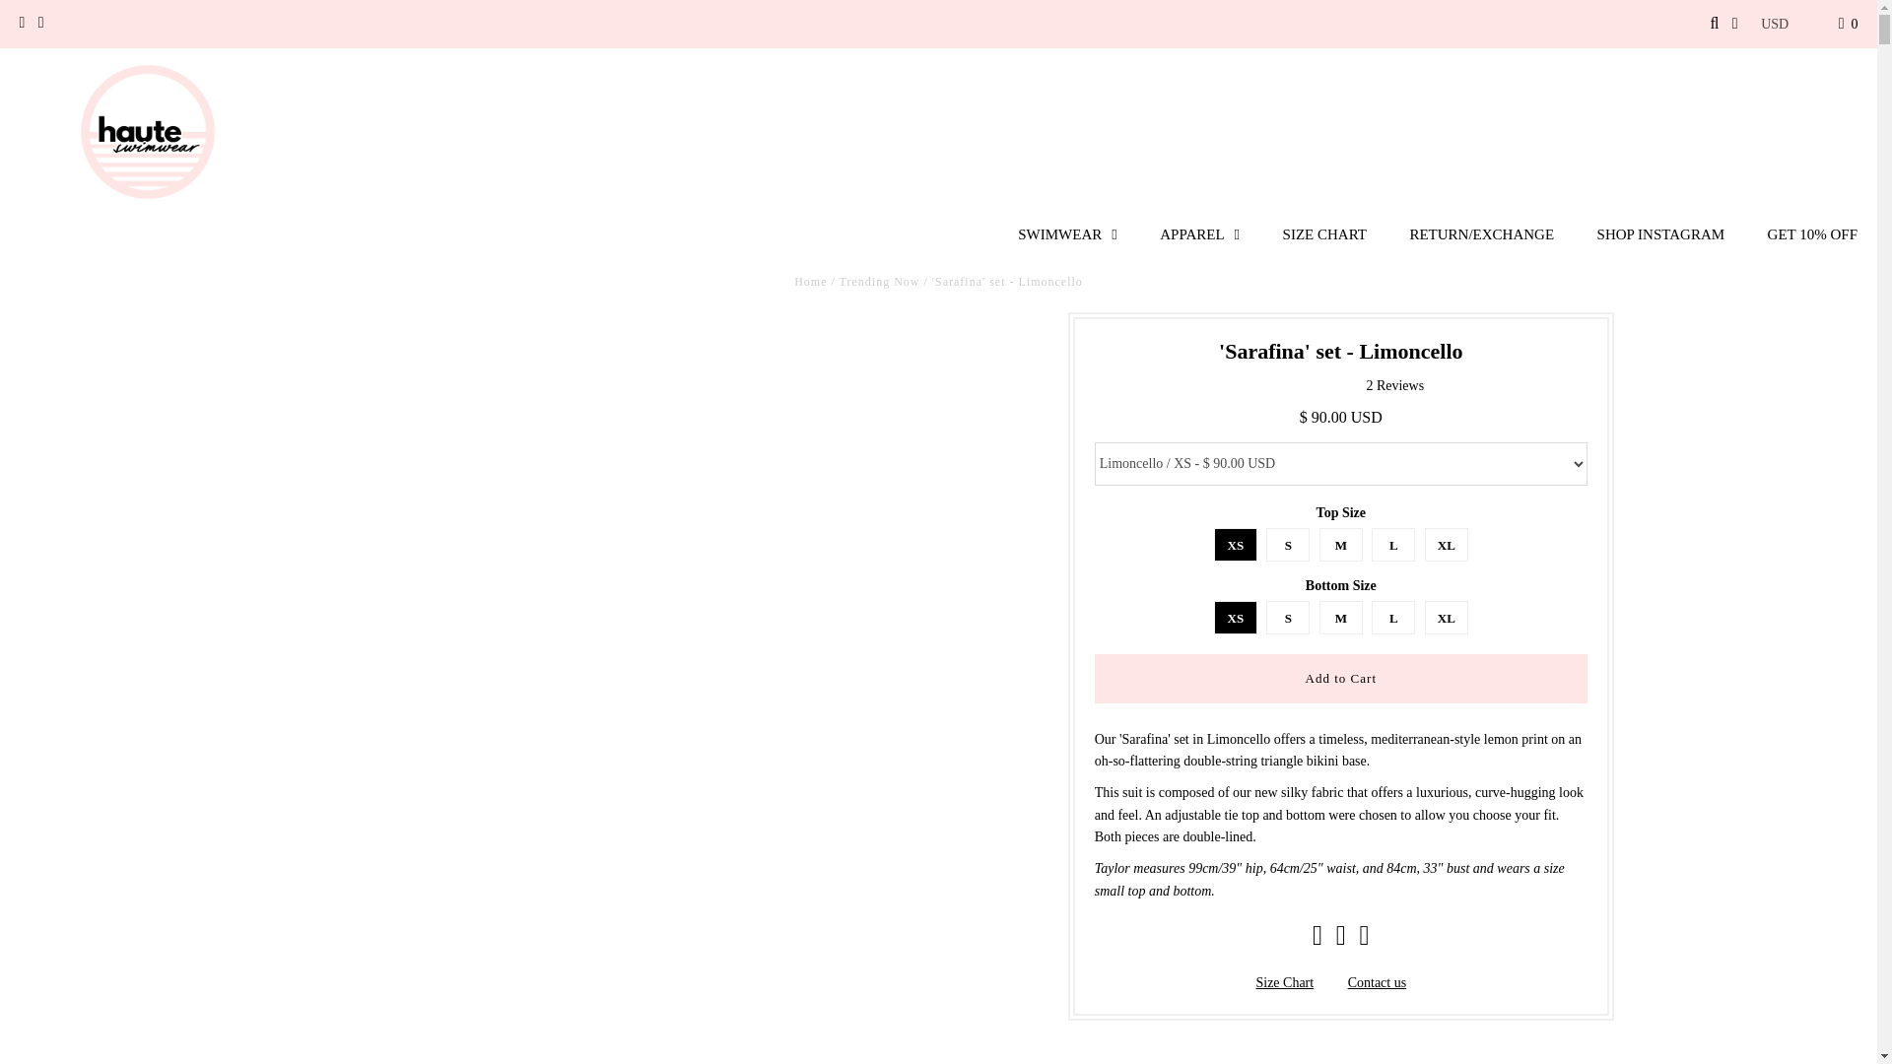 The image size is (1892, 1064). What do you see at coordinates (810, 281) in the screenshot?
I see `Home` at bounding box center [810, 281].